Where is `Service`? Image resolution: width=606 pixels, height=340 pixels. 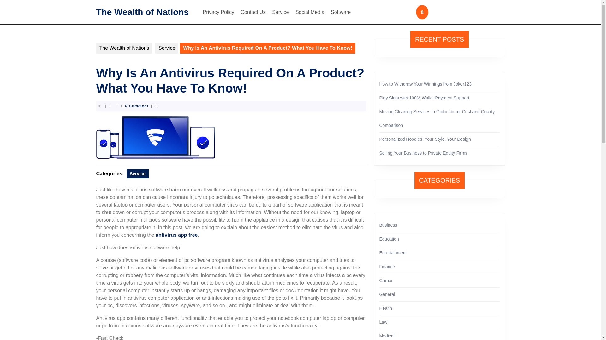
Service is located at coordinates (138, 174).